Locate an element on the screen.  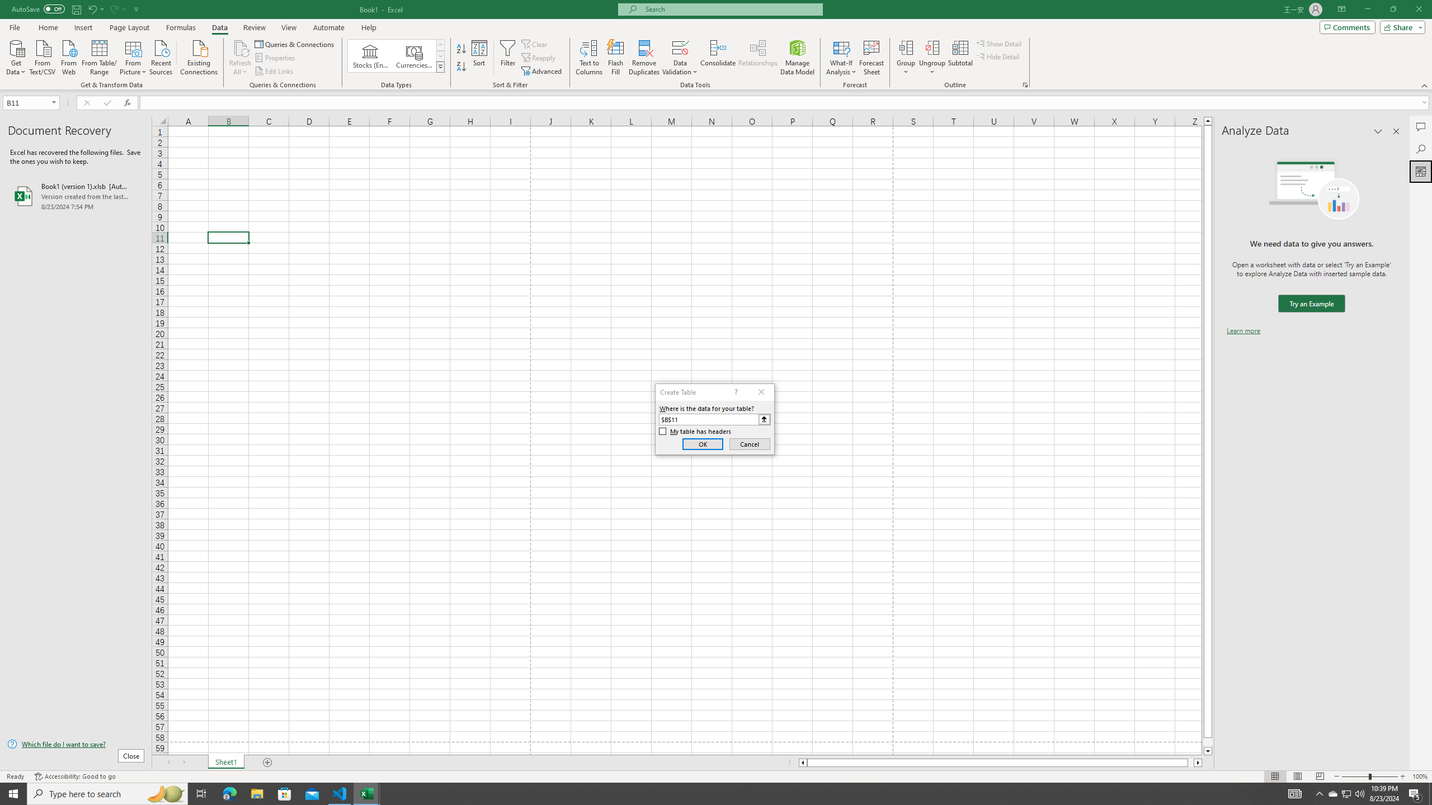
AutoSave is located at coordinates (38, 9).